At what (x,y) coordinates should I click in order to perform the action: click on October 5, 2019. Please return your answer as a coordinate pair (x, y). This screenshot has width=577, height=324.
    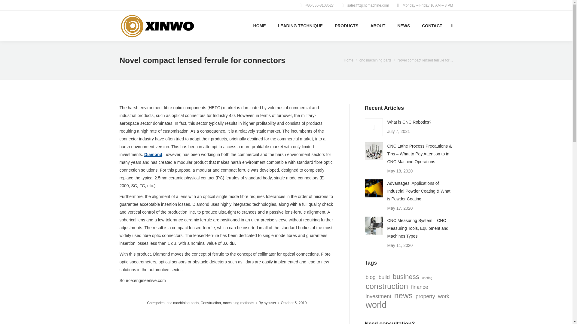
    Looking at the image, I should click on (293, 303).